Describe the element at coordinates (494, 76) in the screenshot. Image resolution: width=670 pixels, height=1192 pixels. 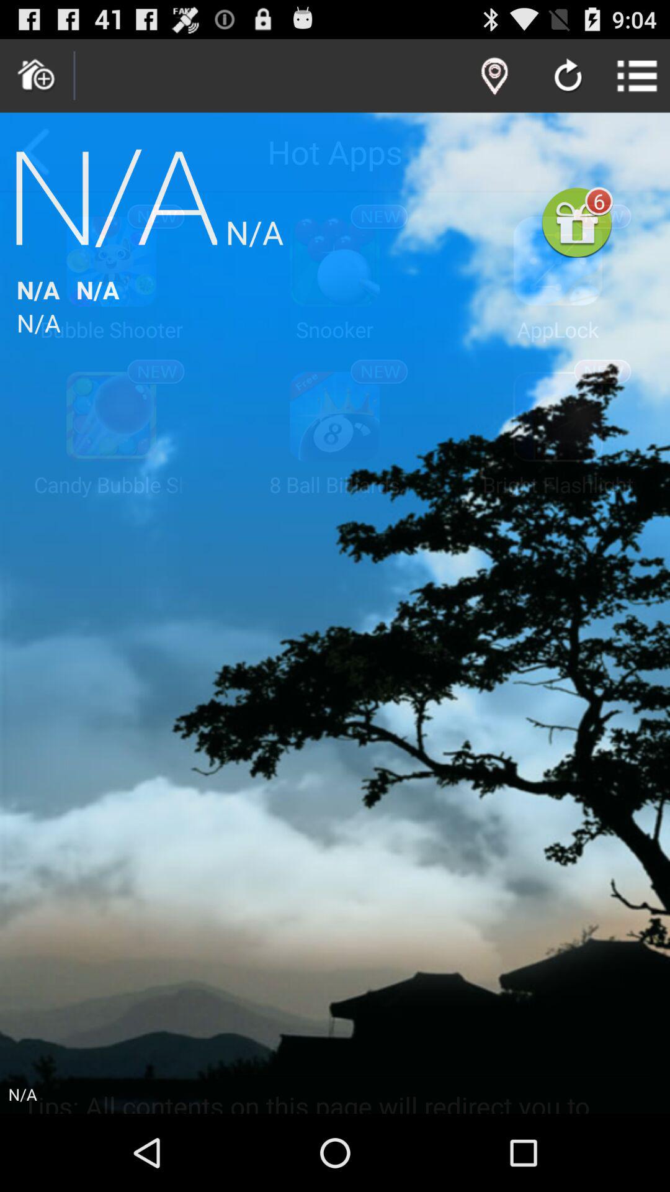
I see `go to location` at that location.